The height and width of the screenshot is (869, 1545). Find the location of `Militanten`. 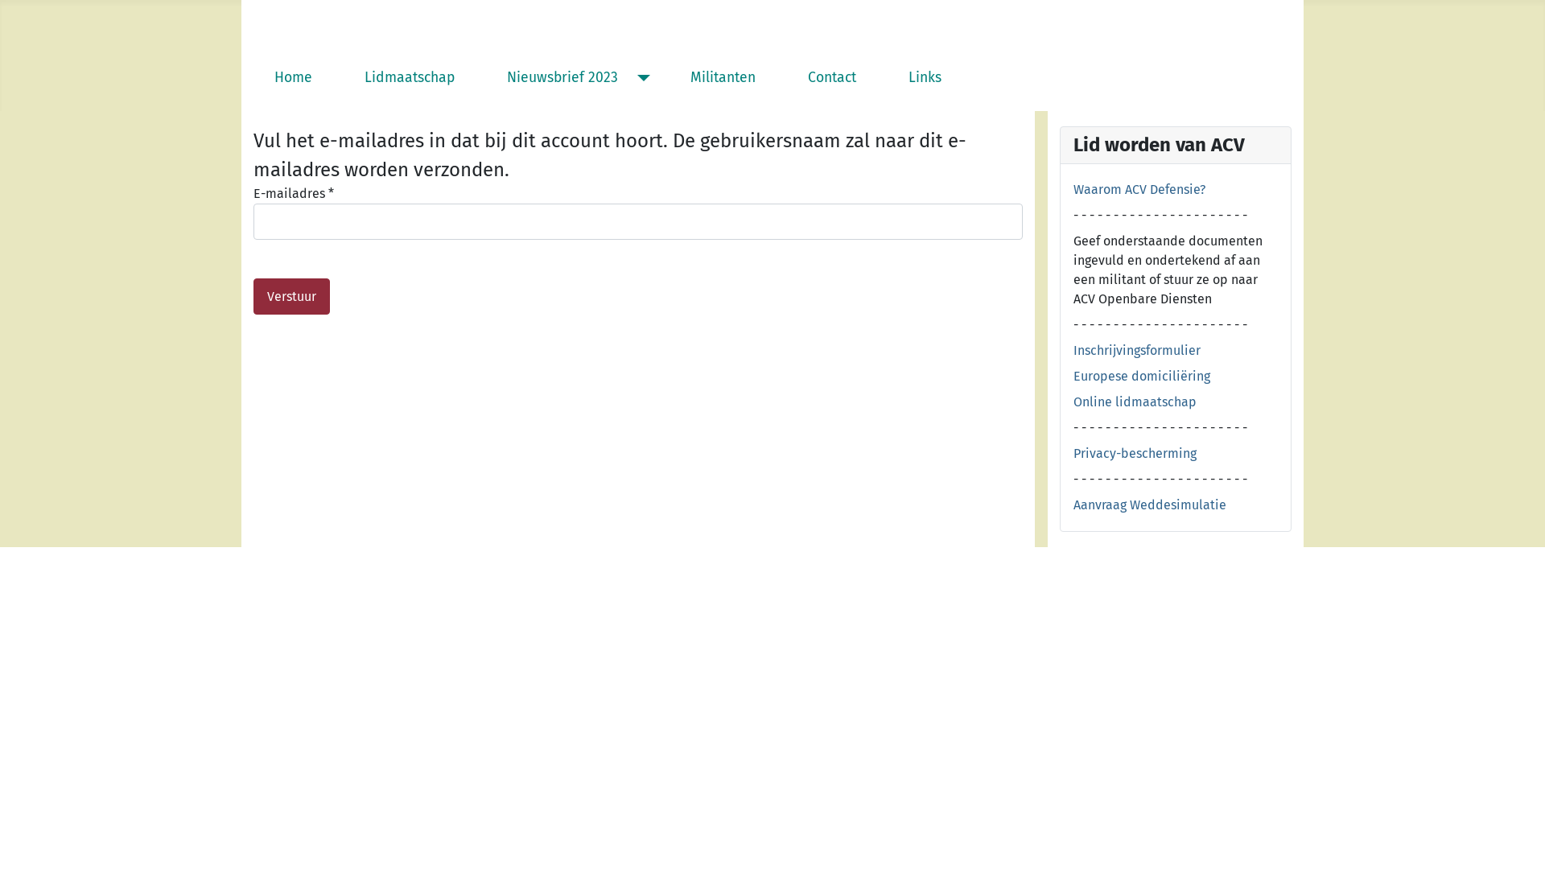

Militanten is located at coordinates (723, 78).